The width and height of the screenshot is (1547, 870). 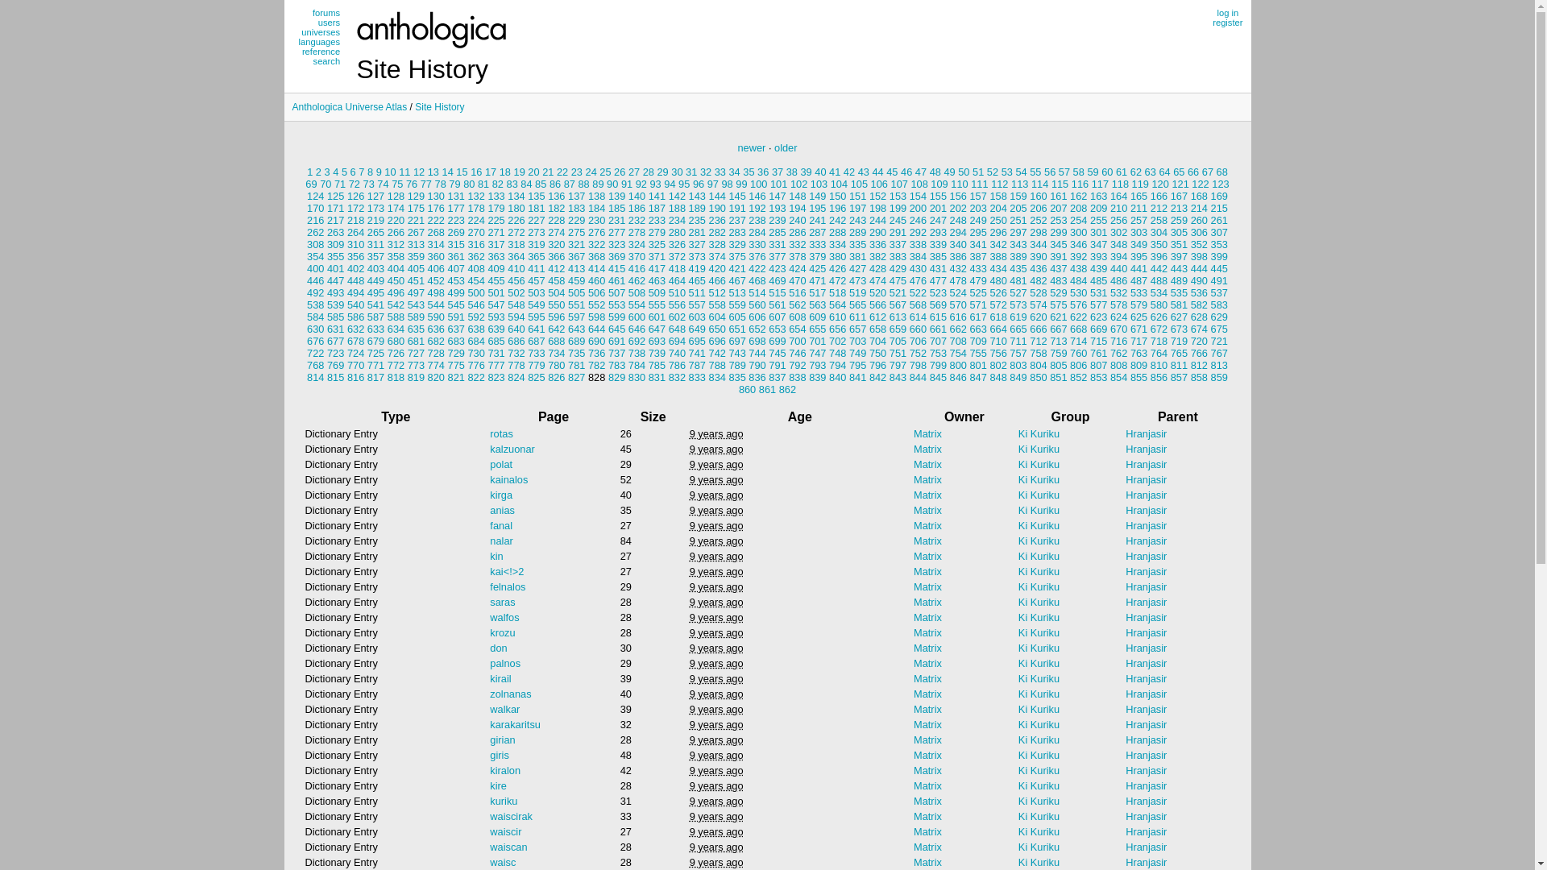 I want to click on 548, so click(x=516, y=304).